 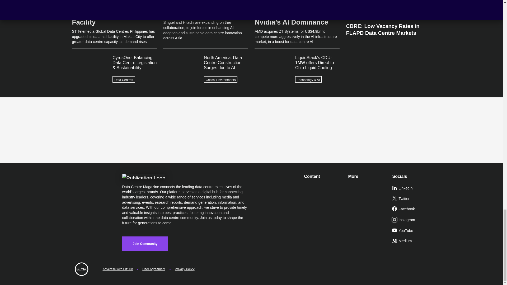 What do you see at coordinates (145, 244) in the screenshot?
I see `Join Community` at bounding box center [145, 244].